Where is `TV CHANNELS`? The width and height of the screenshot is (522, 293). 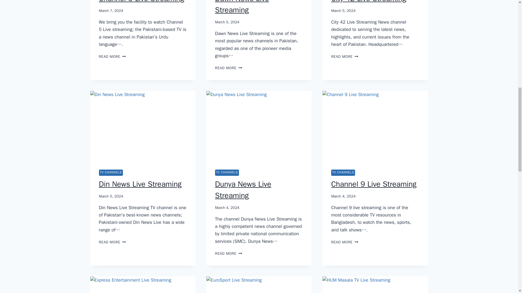
TV CHANNELS is located at coordinates (141, 2).